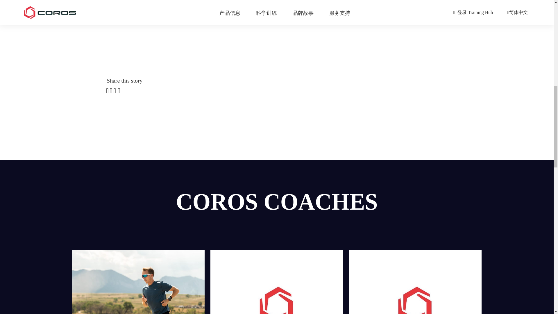 The image size is (558, 314). Describe the element at coordinates (119, 91) in the screenshot. I see `copy link` at that location.